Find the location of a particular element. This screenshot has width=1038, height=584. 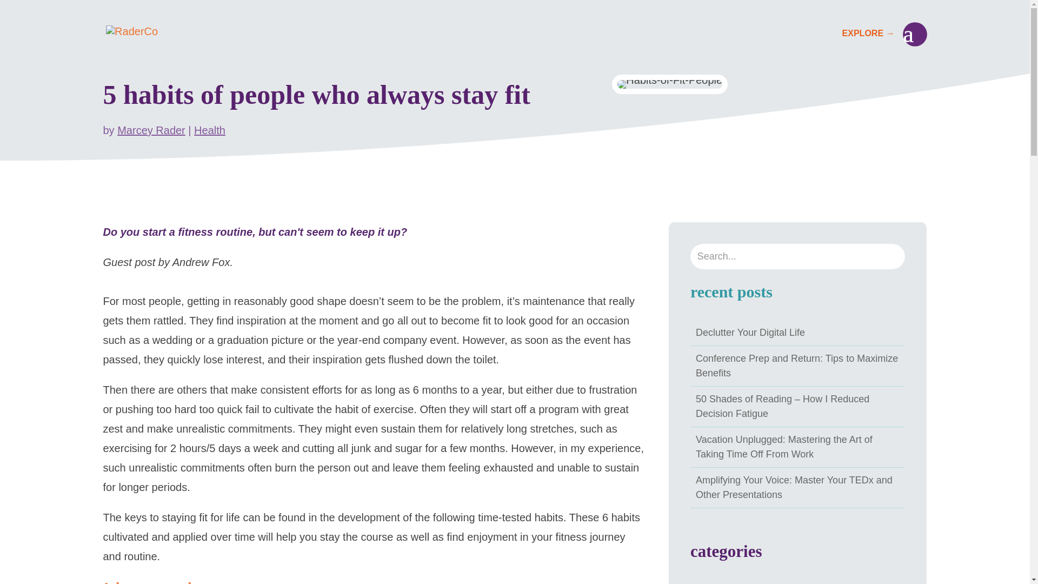

Search is located at coordinates (17, 13).